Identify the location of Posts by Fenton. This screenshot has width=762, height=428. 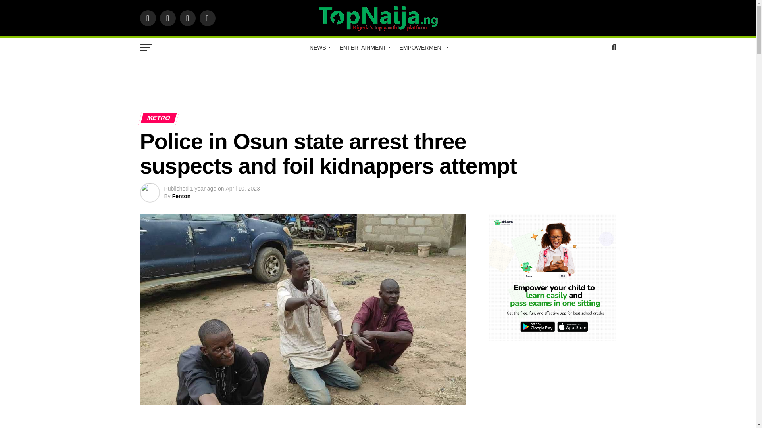
(181, 196).